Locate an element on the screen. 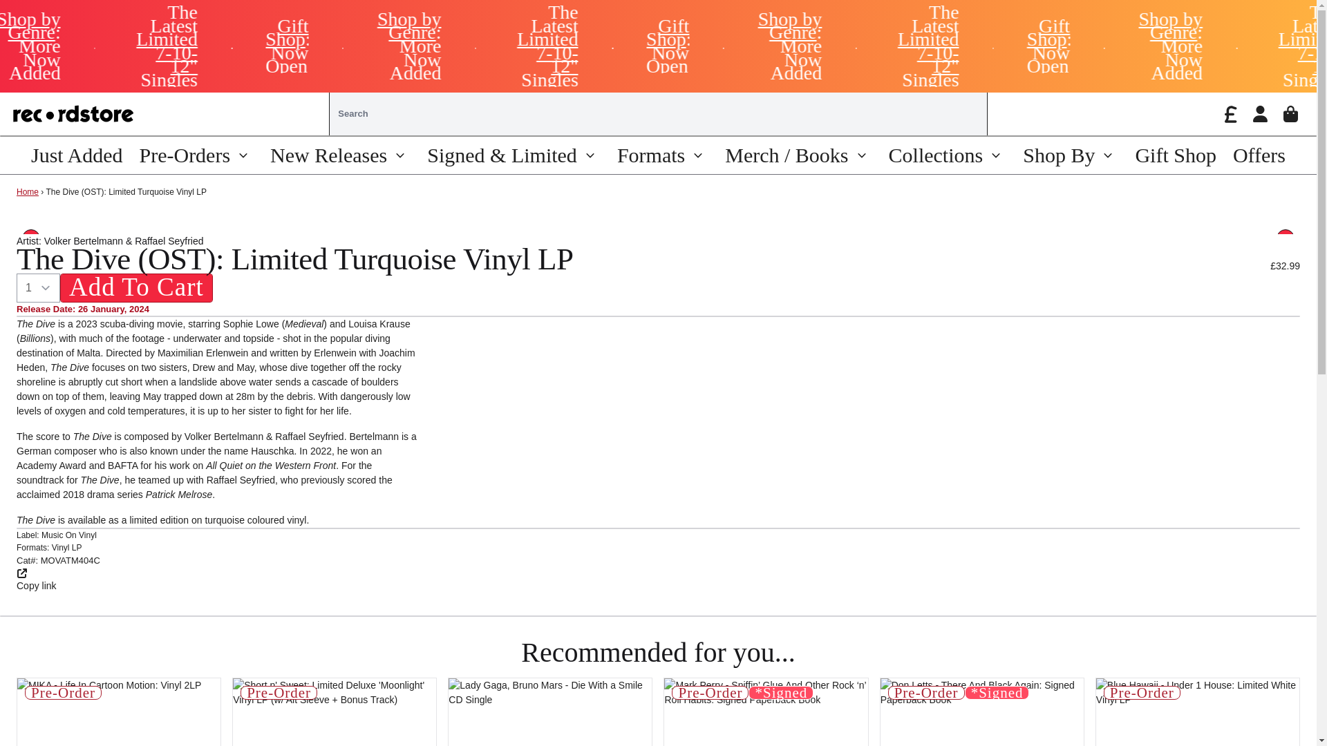  Shop by Genre: More Now Added is located at coordinates (446, 46).